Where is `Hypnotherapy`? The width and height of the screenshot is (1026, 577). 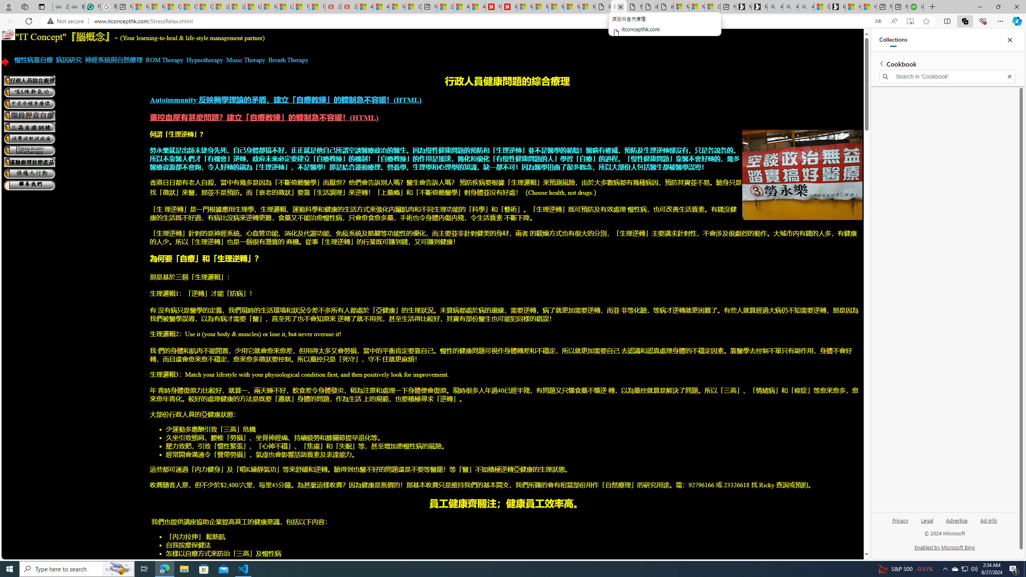
Hypnotherapy is located at coordinates (205, 60).